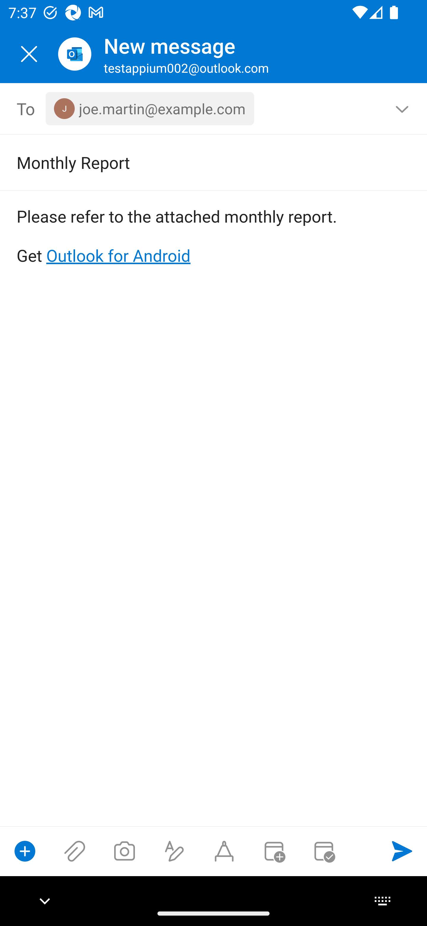  I want to click on Start Ink compose, so click(224, 851).